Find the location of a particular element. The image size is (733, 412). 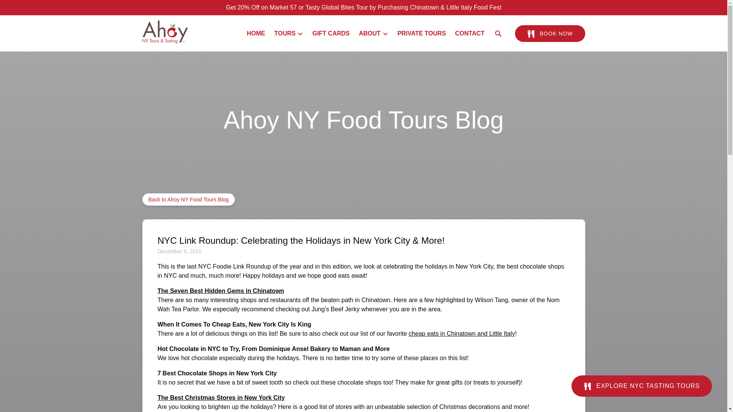

The Seven Best Hidden Gems in Chinatown is located at coordinates (221, 291).